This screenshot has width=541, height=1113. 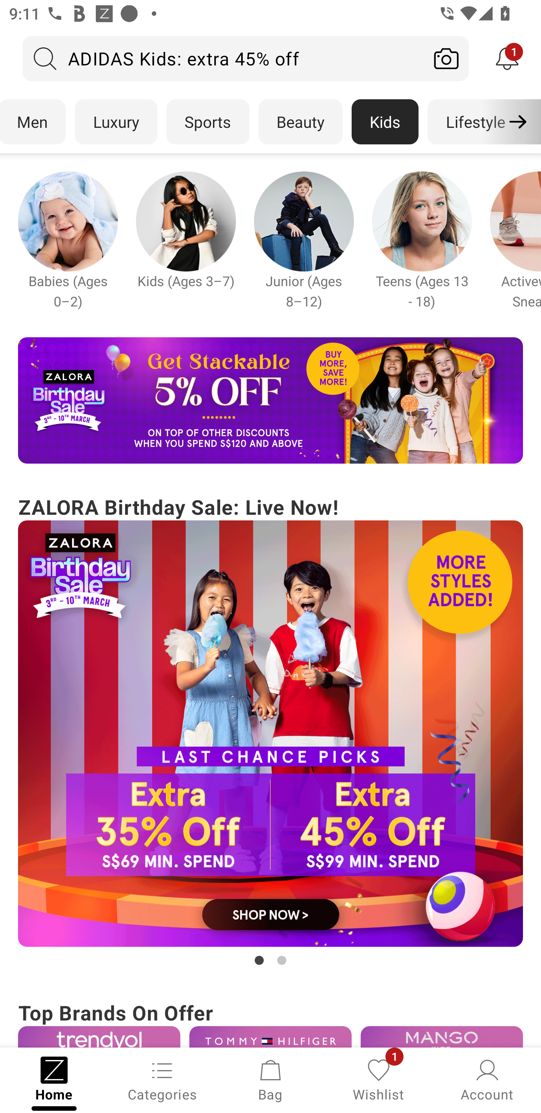 I want to click on Categories, so click(x=162, y=1079).